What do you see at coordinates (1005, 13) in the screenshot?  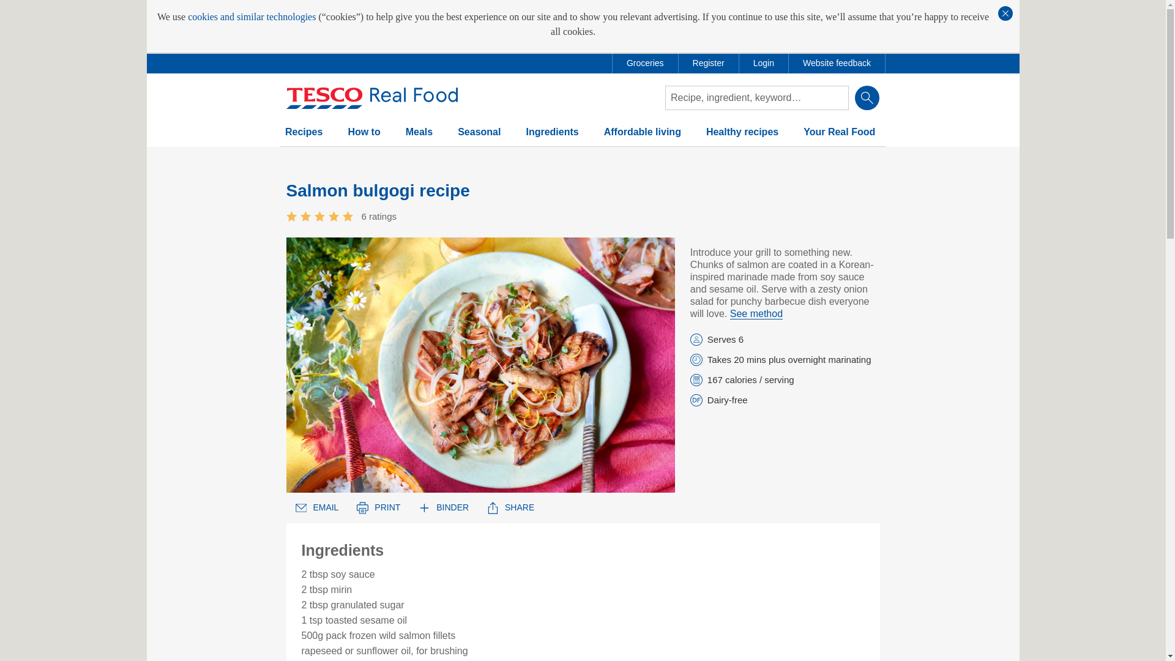 I see `Close cookie policy banner` at bounding box center [1005, 13].